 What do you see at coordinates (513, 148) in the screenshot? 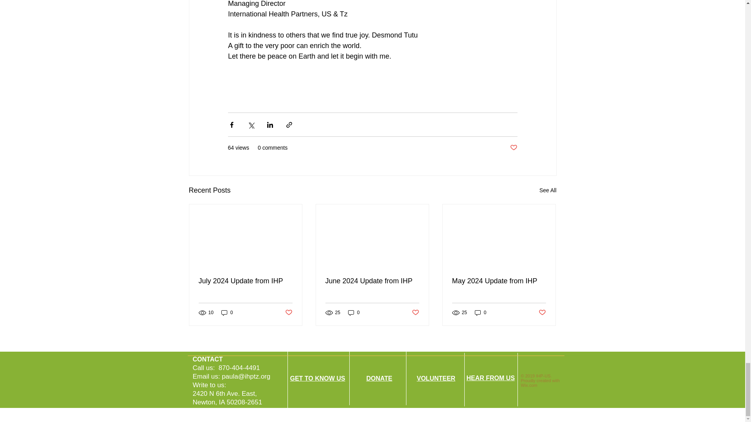
I see `Post not marked as liked` at bounding box center [513, 148].